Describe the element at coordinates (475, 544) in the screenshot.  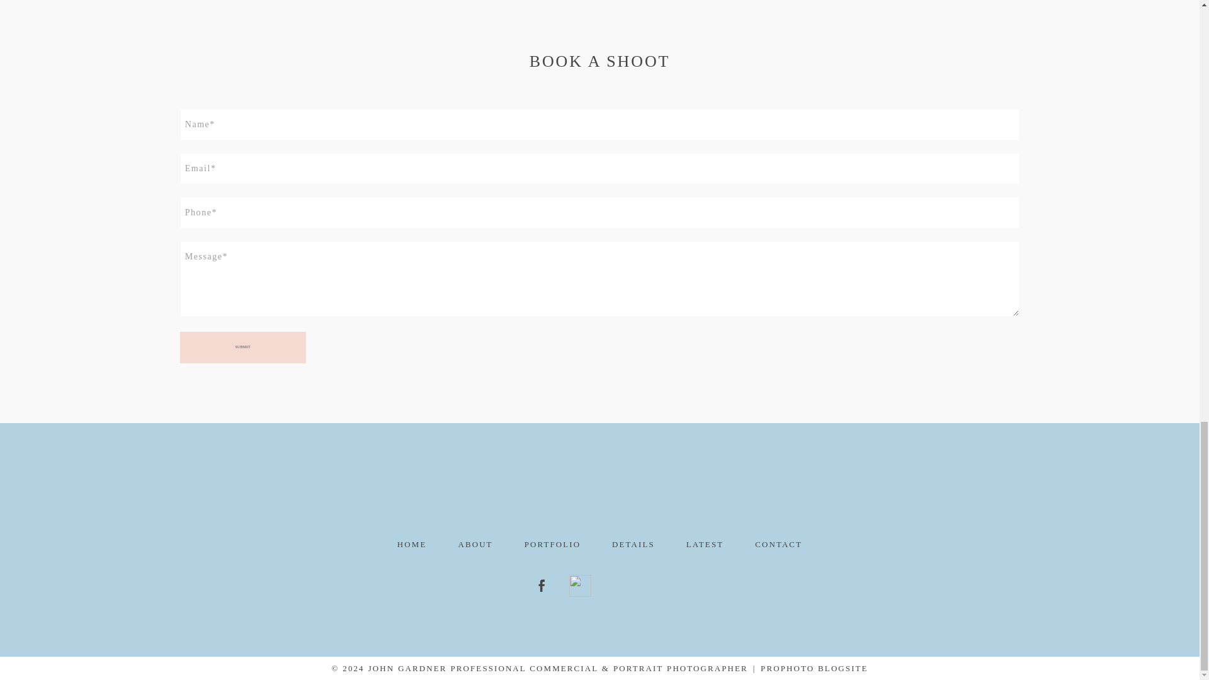
I see `ABOUT` at that location.